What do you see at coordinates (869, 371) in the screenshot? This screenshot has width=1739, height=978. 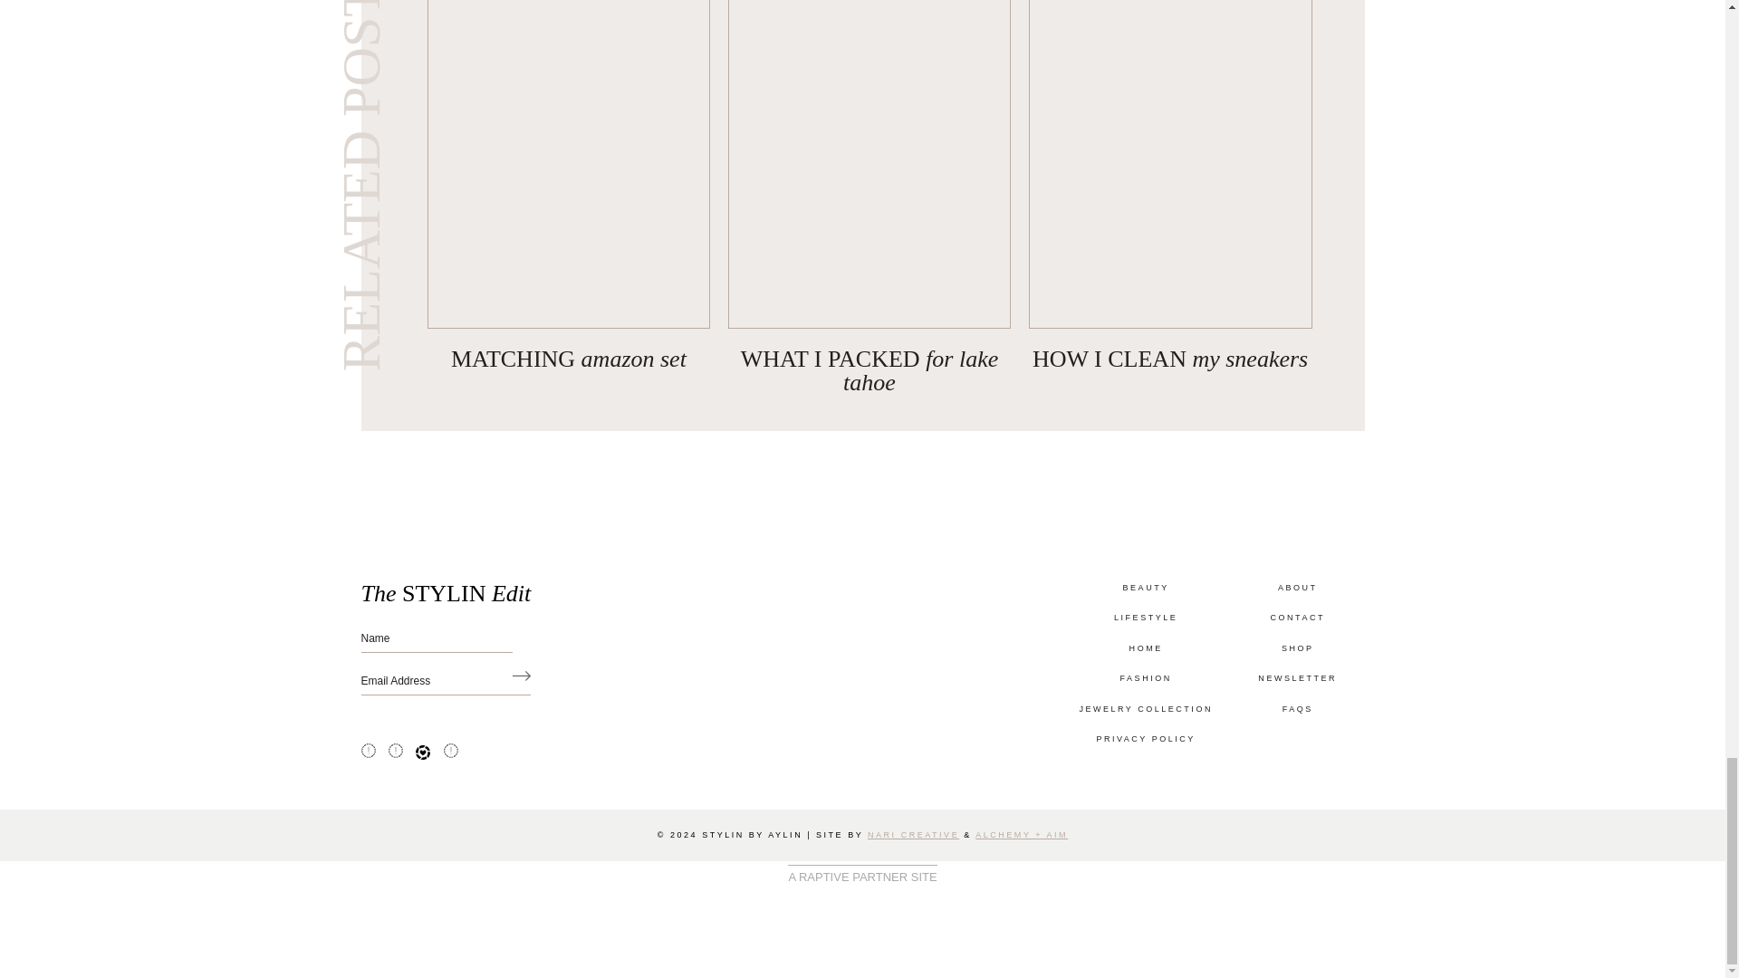 I see `WHAT I PAXKED for lake tahoe` at bounding box center [869, 371].